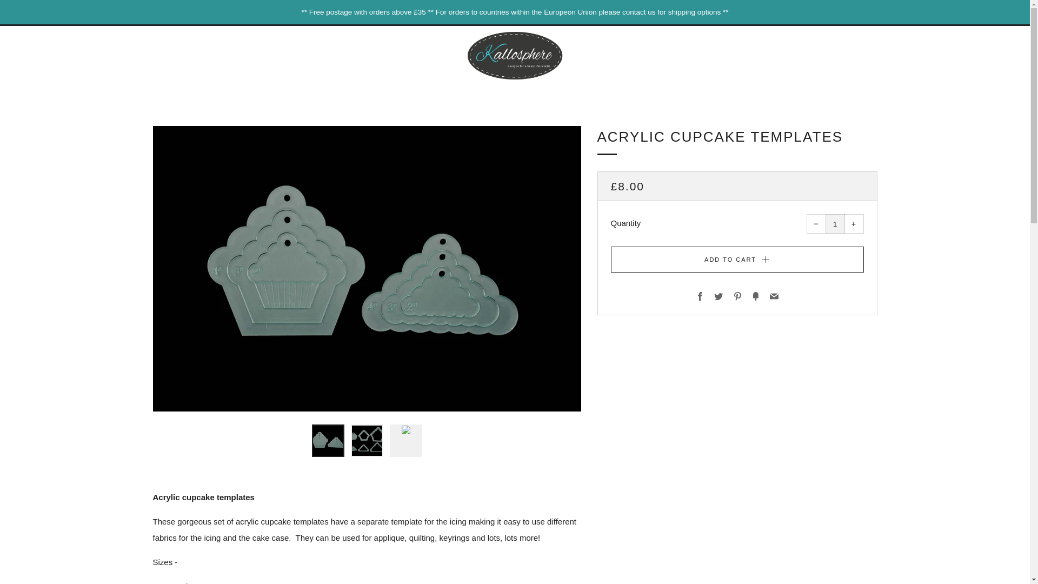 This screenshot has height=584, width=1038. Describe the element at coordinates (835, 224) in the screenshot. I see `1` at that location.